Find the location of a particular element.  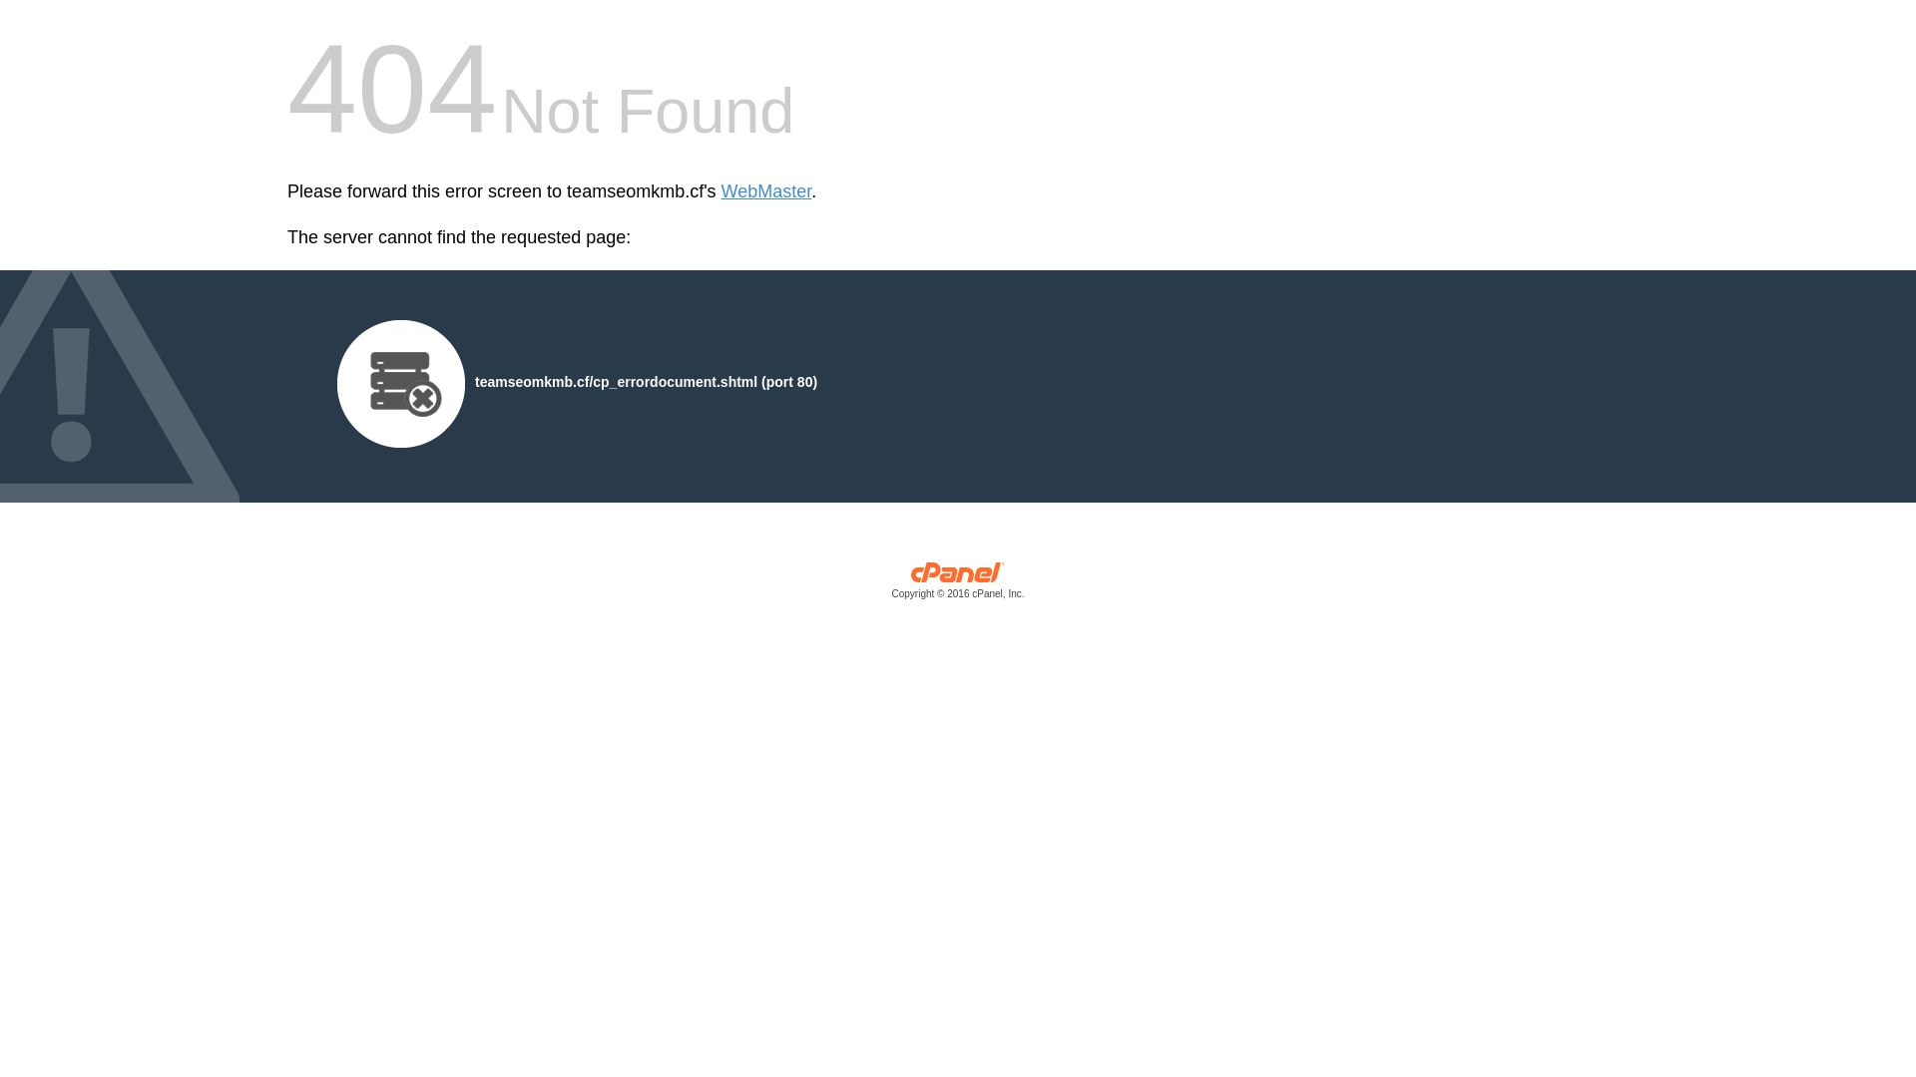

WebMaster is located at coordinates (766, 191).